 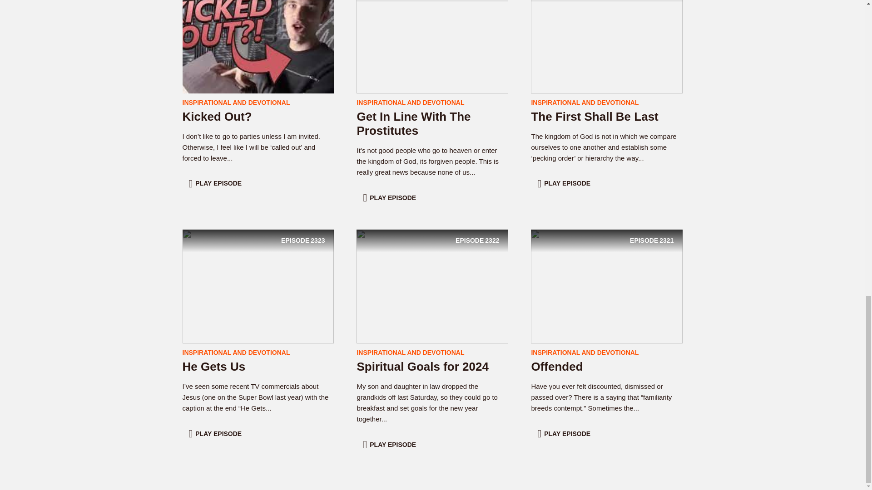 I want to click on INSPIRATIONAL AND DEVOTIONAL, so click(x=422, y=366).